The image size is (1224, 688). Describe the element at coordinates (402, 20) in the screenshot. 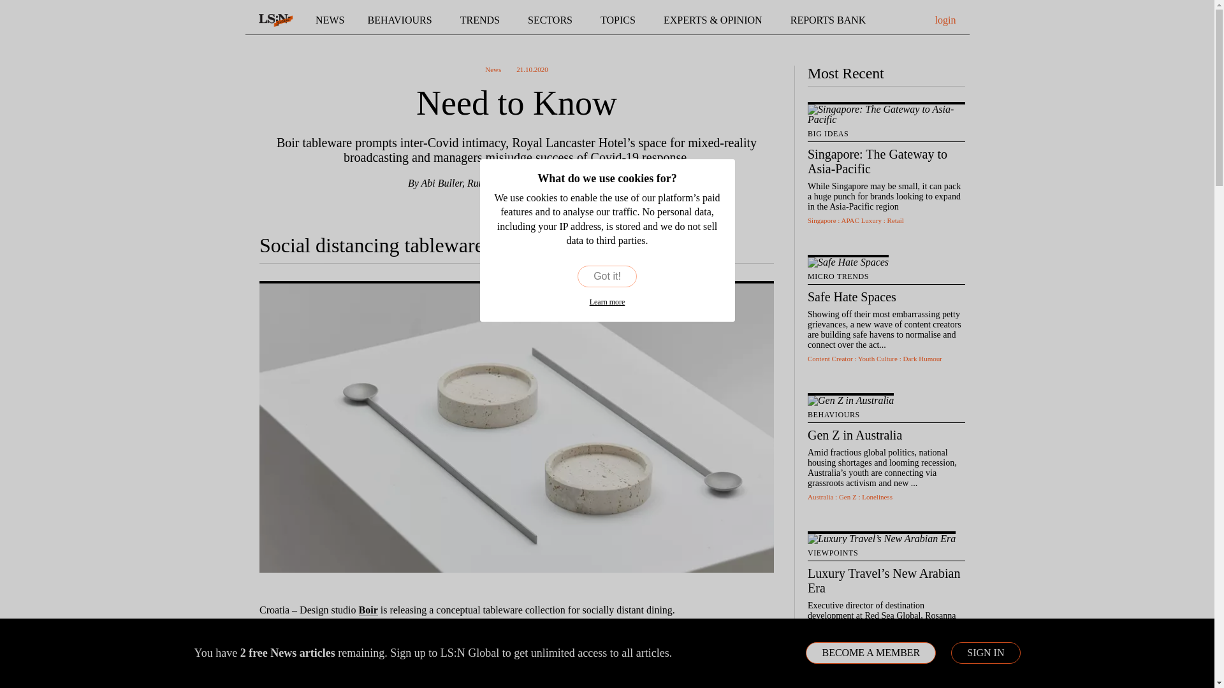

I see `BEHAVIOURS` at that location.